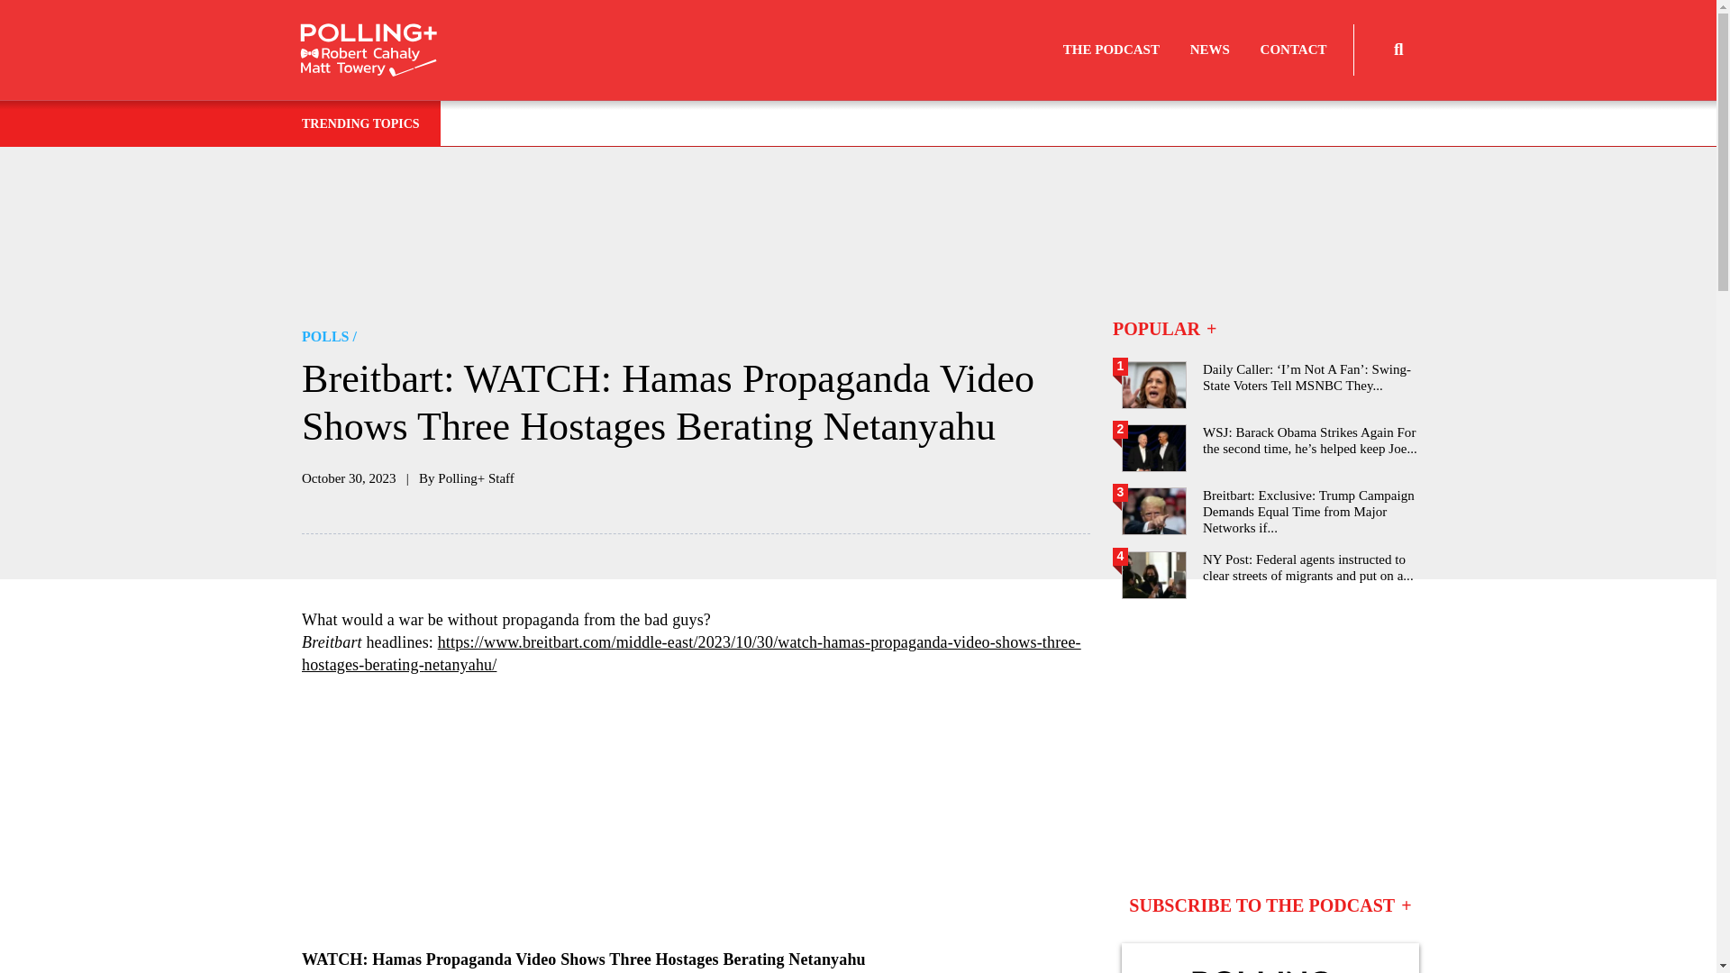 The width and height of the screenshot is (1730, 973). What do you see at coordinates (1270, 746) in the screenshot?
I see `Advertisement` at bounding box center [1270, 746].